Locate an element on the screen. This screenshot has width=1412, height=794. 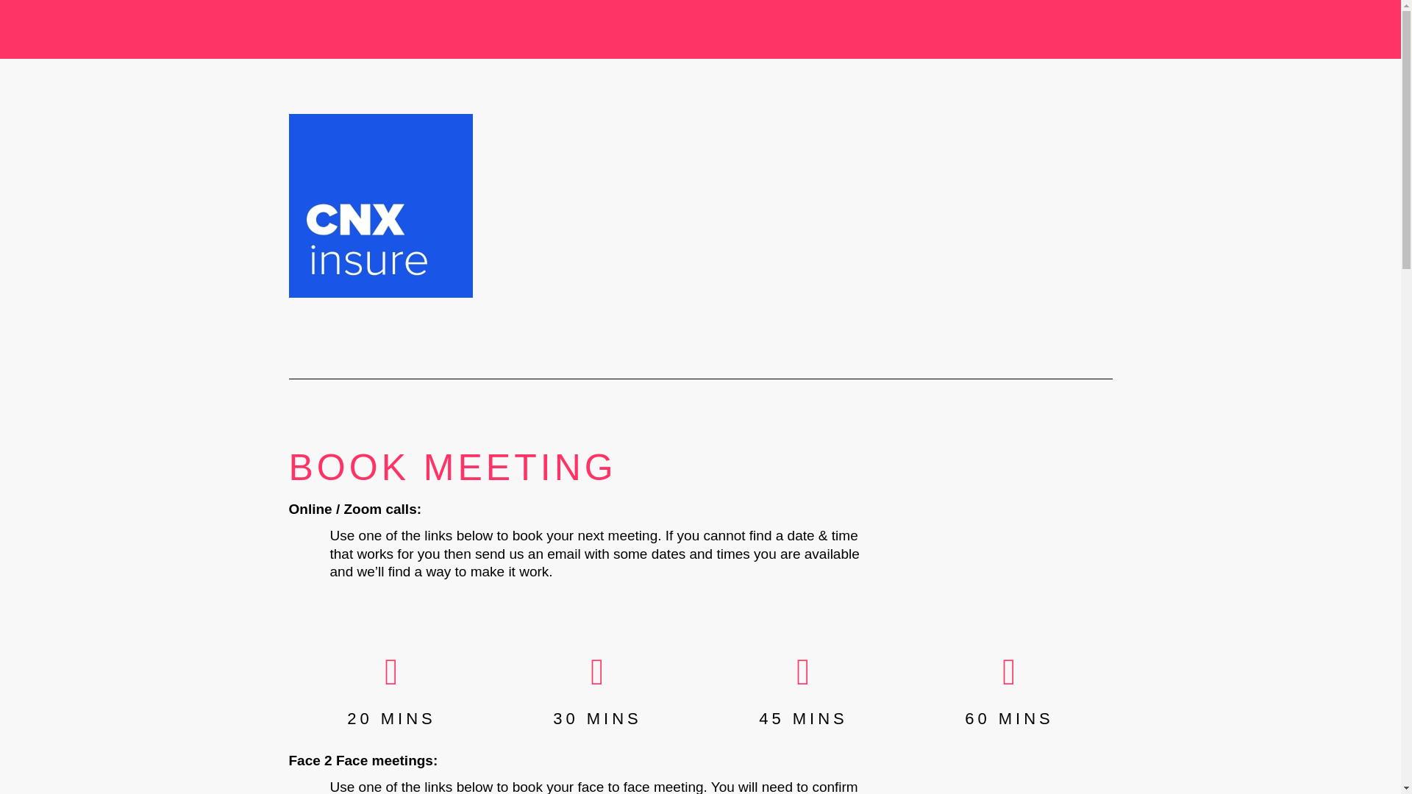
60 MINS is located at coordinates (1009, 719).